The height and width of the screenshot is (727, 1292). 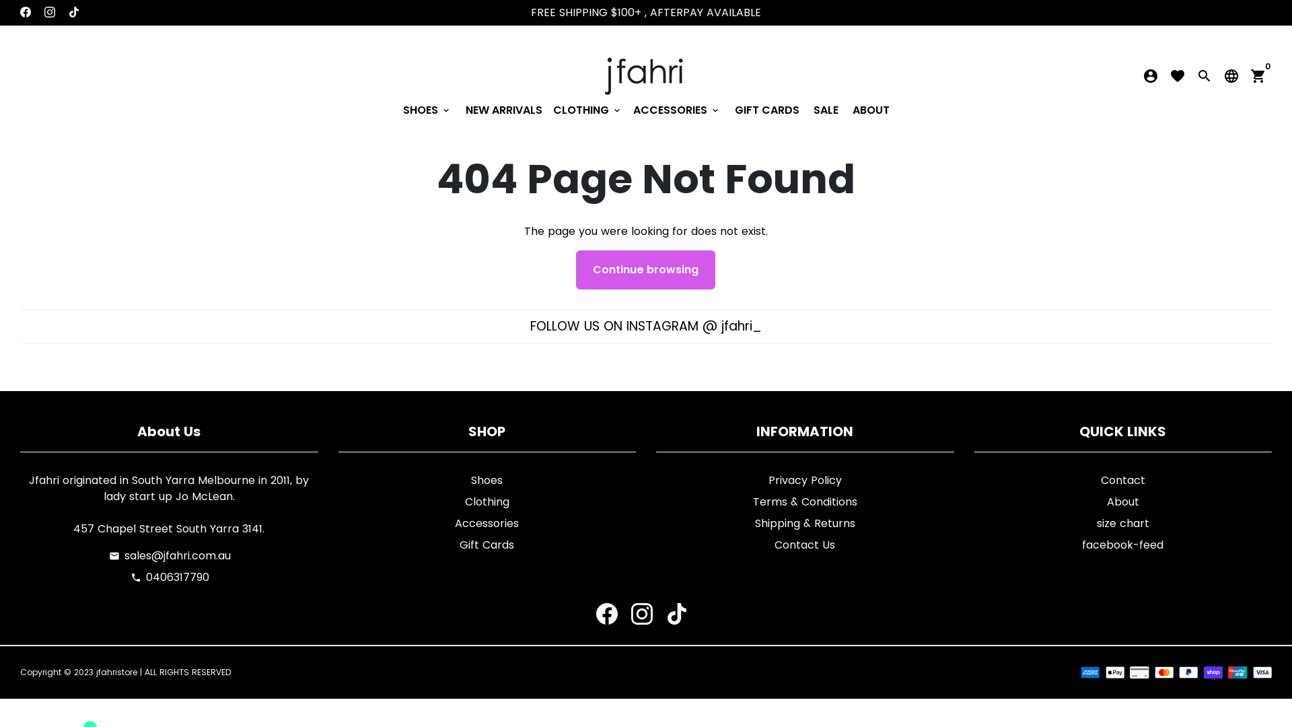 I want to click on favorite, so click(x=1178, y=76).